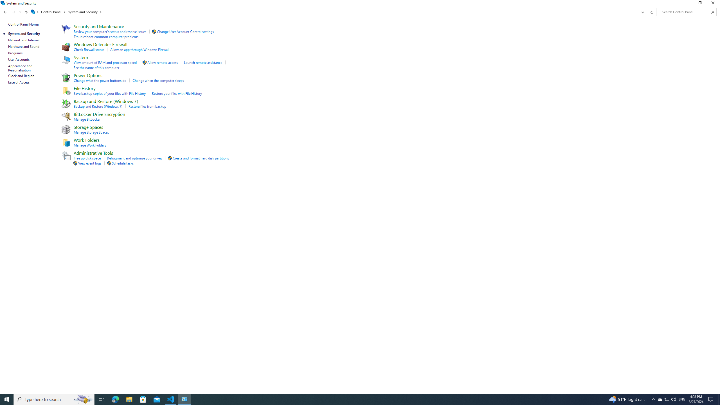 This screenshot has height=405, width=720. Describe the element at coordinates (91, 132) in the screenshot. I see `Manage Storage Spaces` at that location.